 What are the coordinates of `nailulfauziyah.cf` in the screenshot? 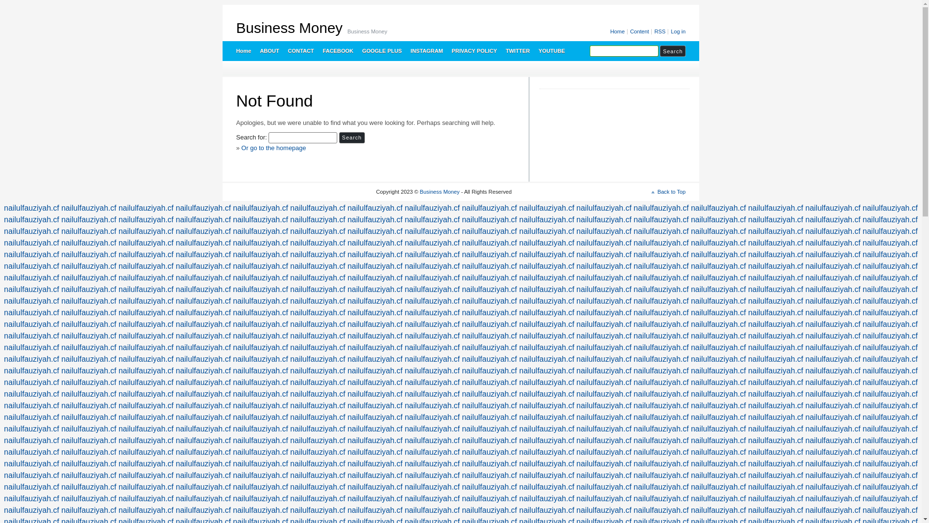 It's located at (547, 231).